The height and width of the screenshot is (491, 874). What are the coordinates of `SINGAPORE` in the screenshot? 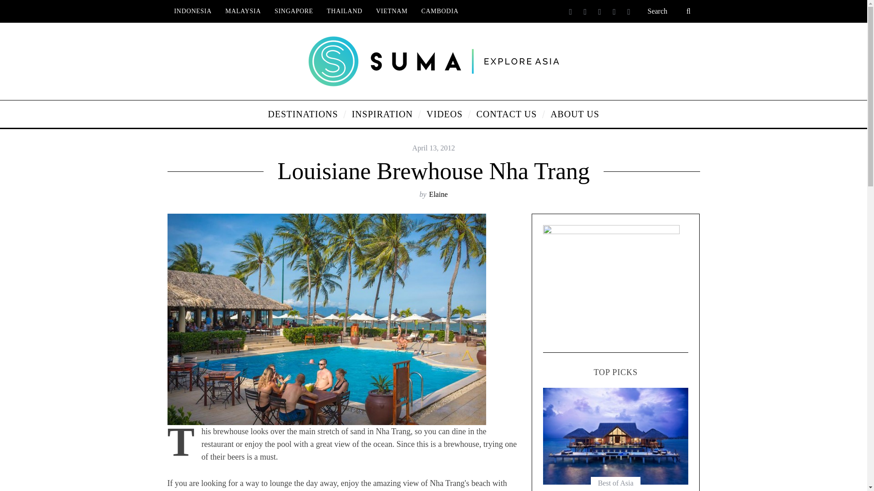 It's located at (293, 11).